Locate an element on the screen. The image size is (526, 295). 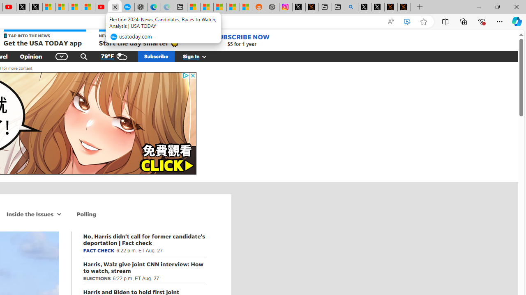
Sign In is located at coordinates (199, 56).